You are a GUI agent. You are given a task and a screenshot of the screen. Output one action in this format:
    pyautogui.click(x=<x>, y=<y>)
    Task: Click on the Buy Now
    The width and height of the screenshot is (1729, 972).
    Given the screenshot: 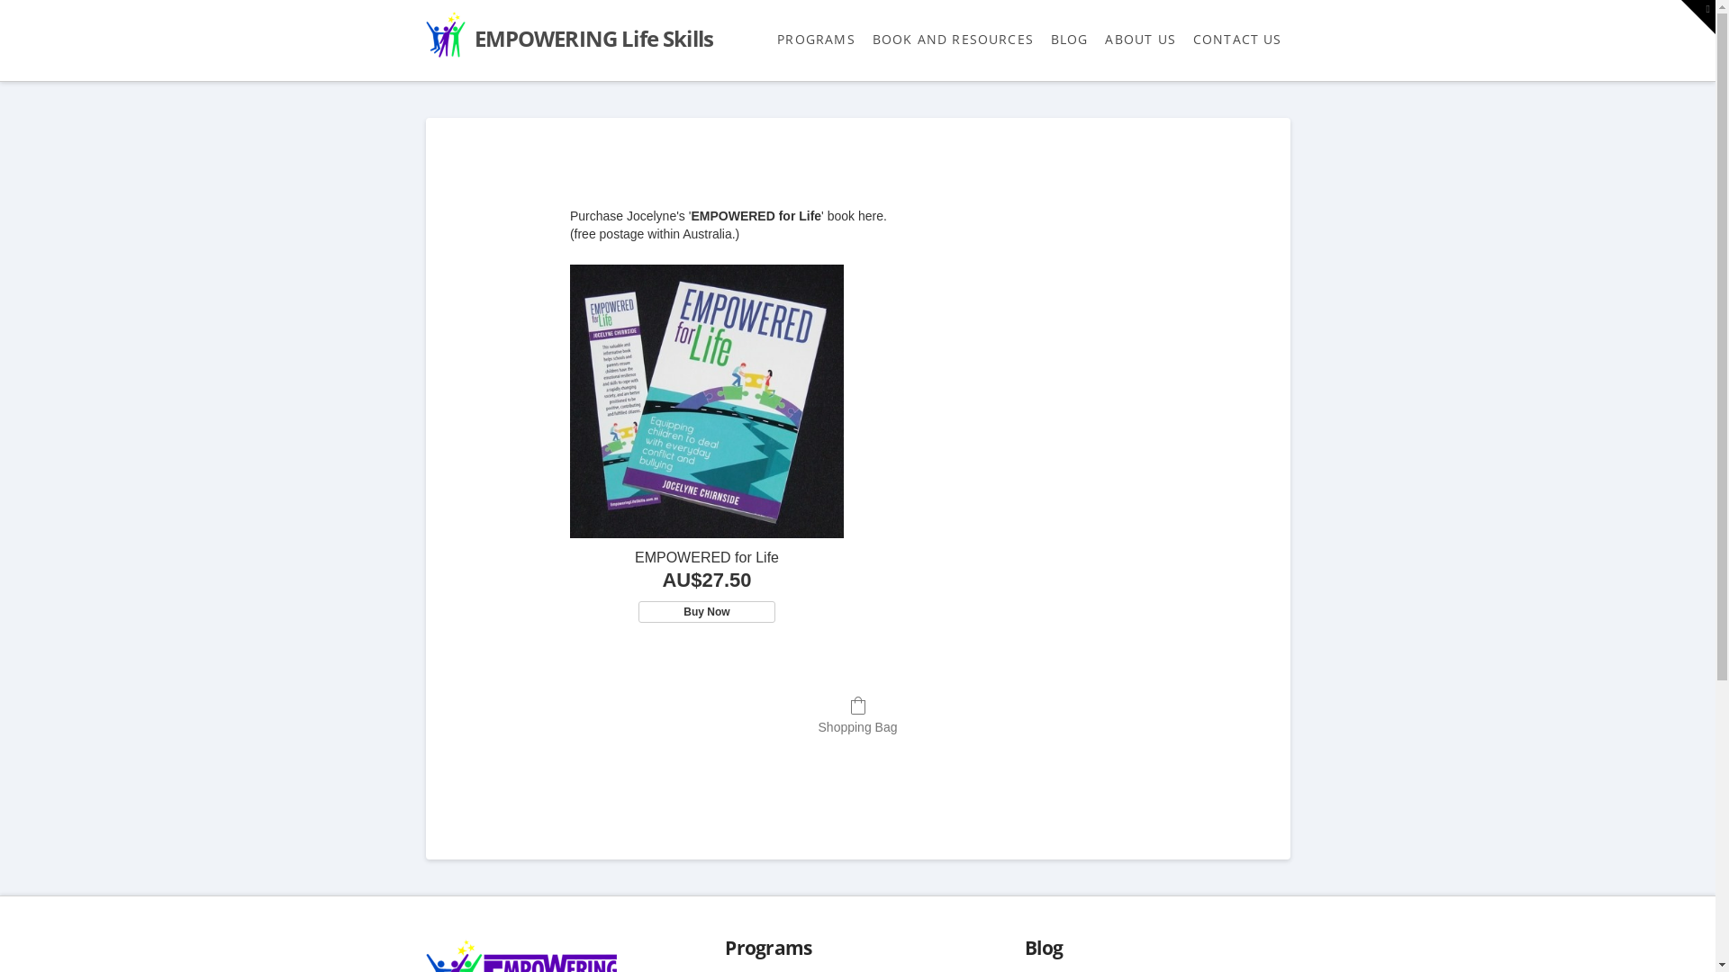 What is the action you would take?
    pyautogui.click(x=707, y=612)
    